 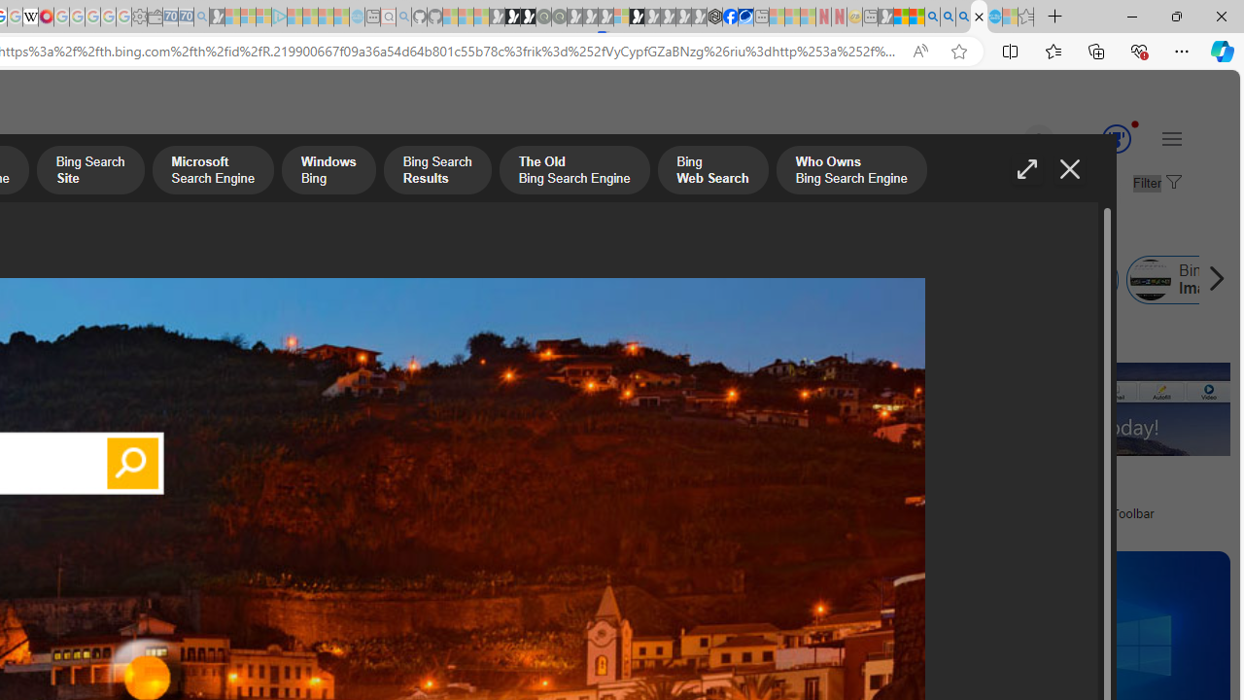 What do you see at coordinates (490, 280) in the screenshot?
I see `Bing Bar Toolbar` at bounding box center [490, 280].